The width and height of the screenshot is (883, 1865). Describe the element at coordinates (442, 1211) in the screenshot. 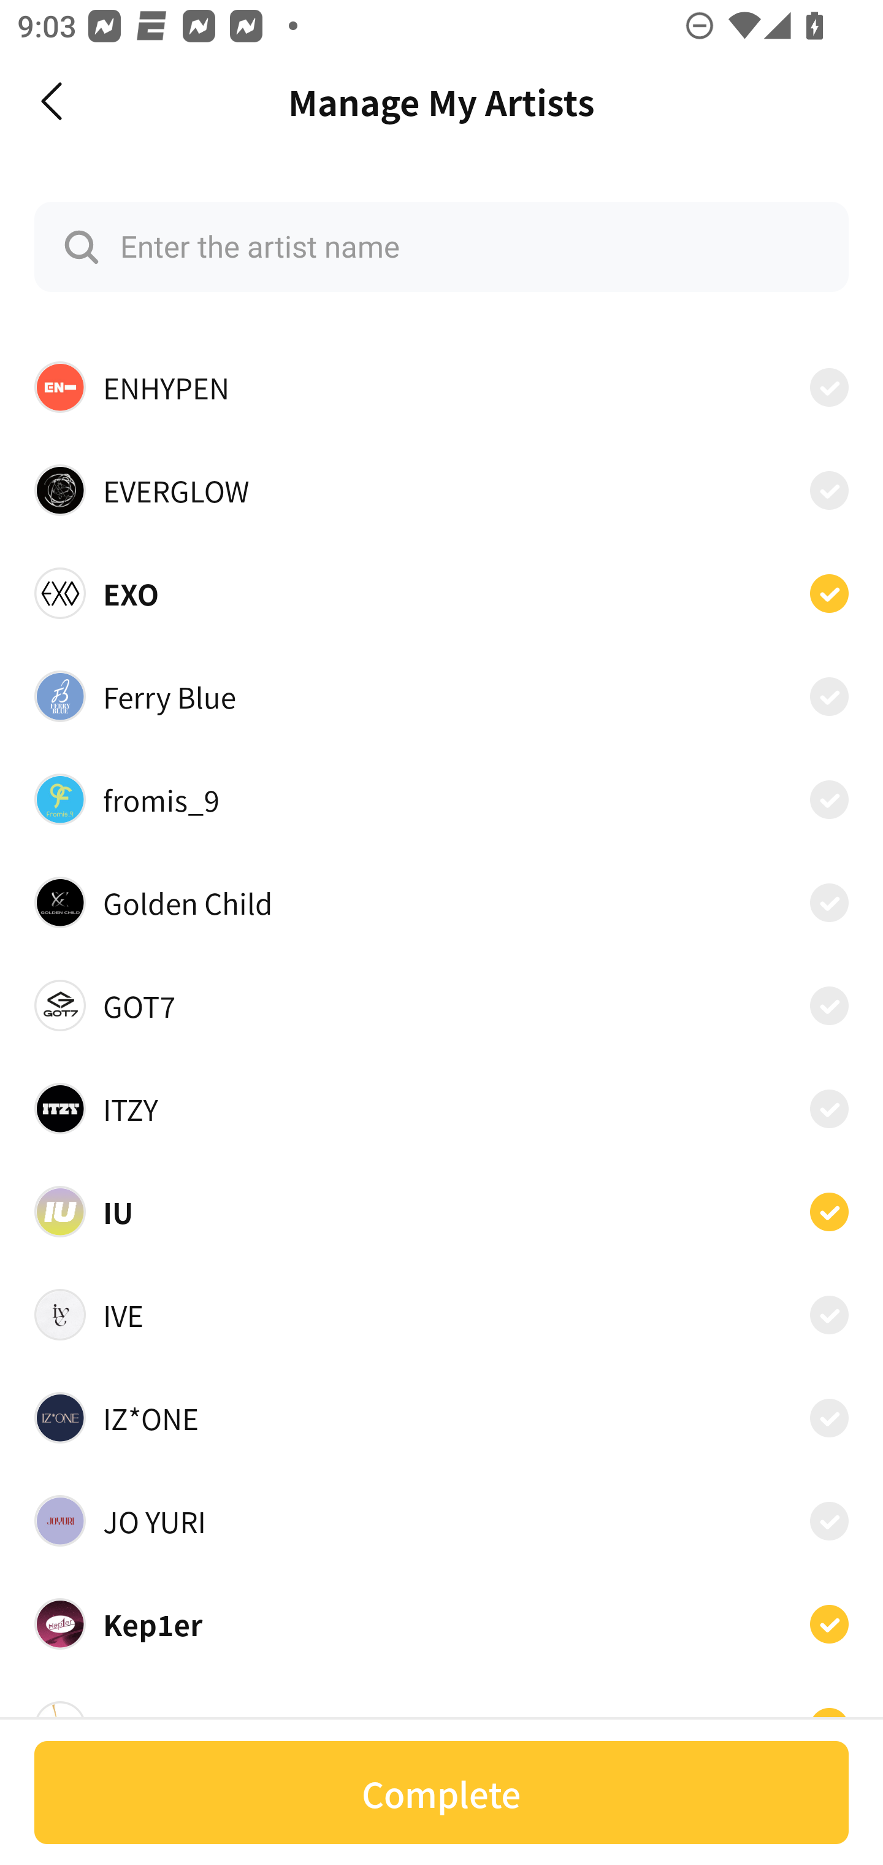

I see `IU` at that location.